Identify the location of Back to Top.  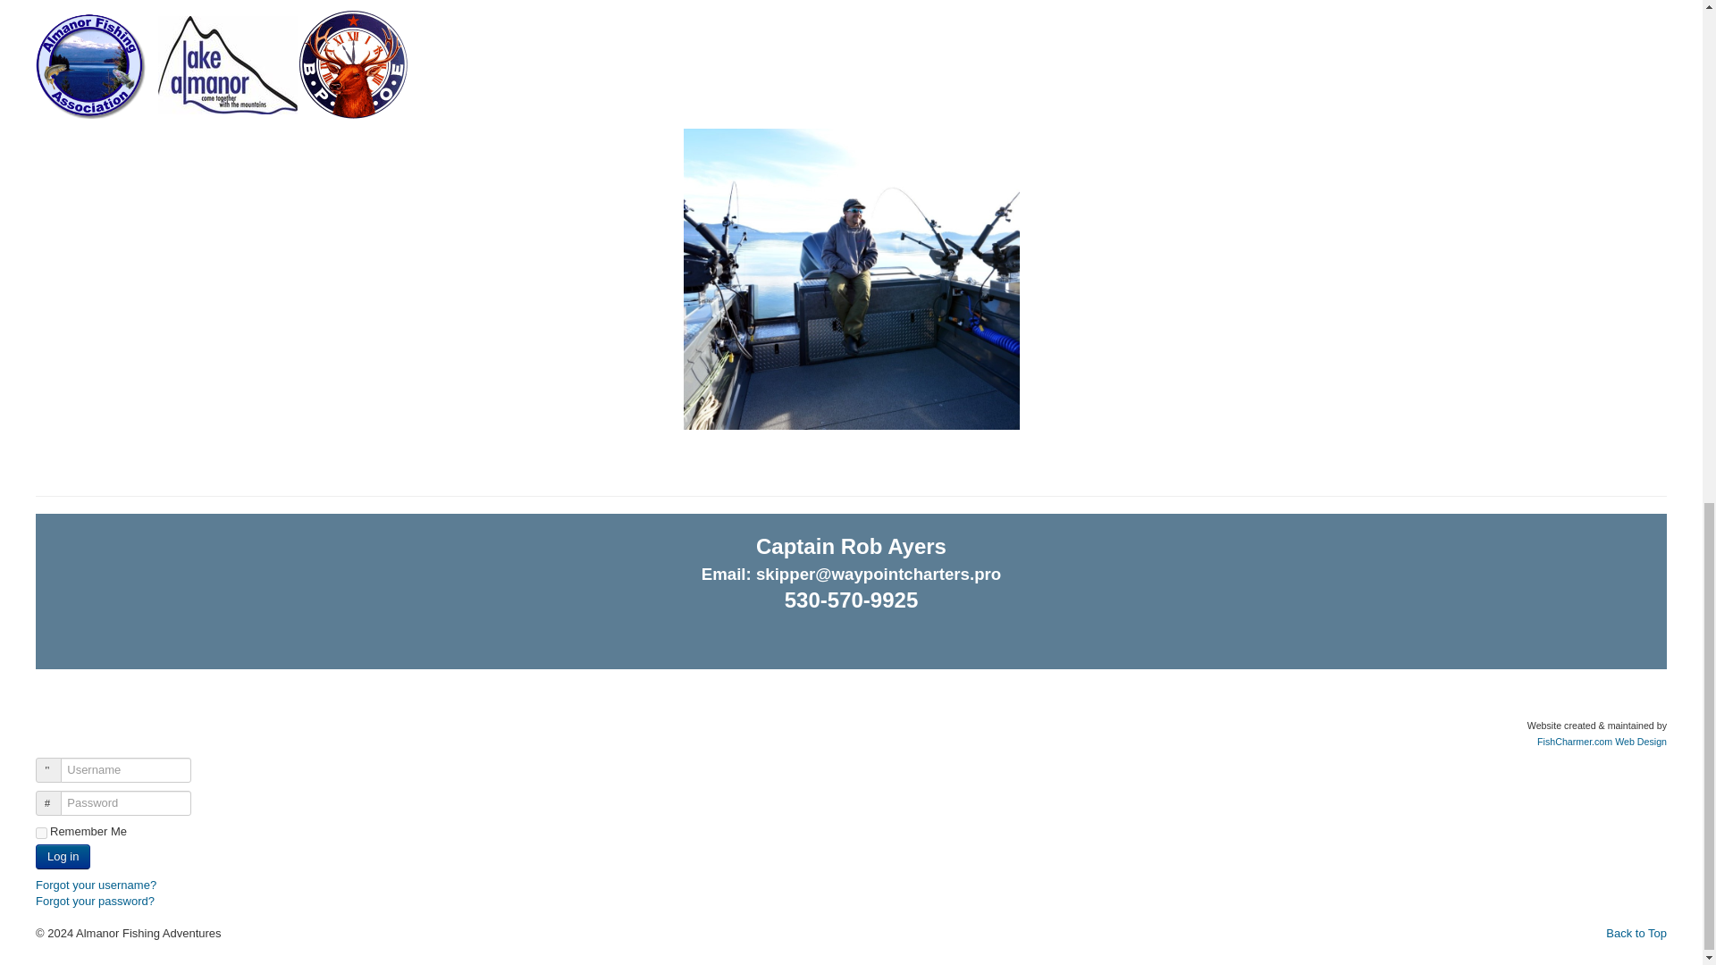
(1636, 933).